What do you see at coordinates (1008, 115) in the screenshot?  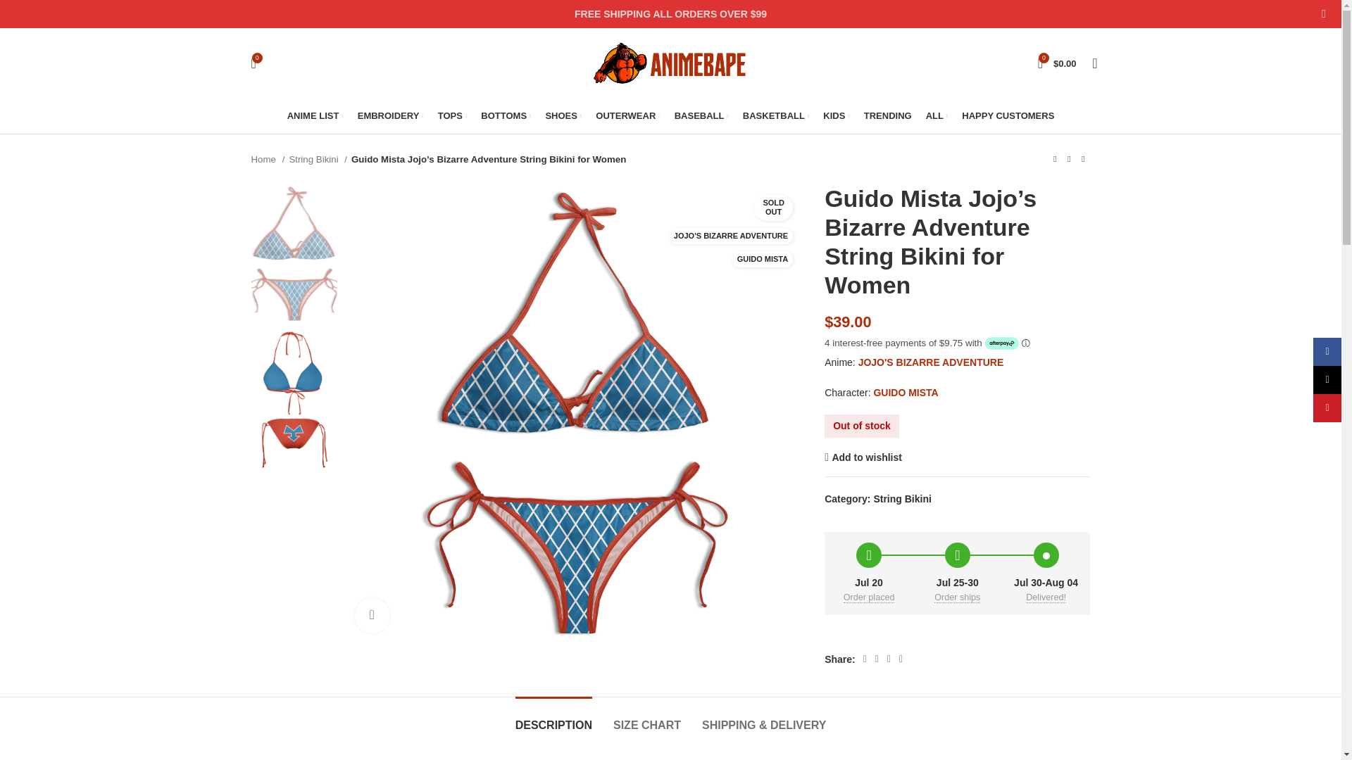 I see `Happy Customers` at bounding box center [1008, 115].